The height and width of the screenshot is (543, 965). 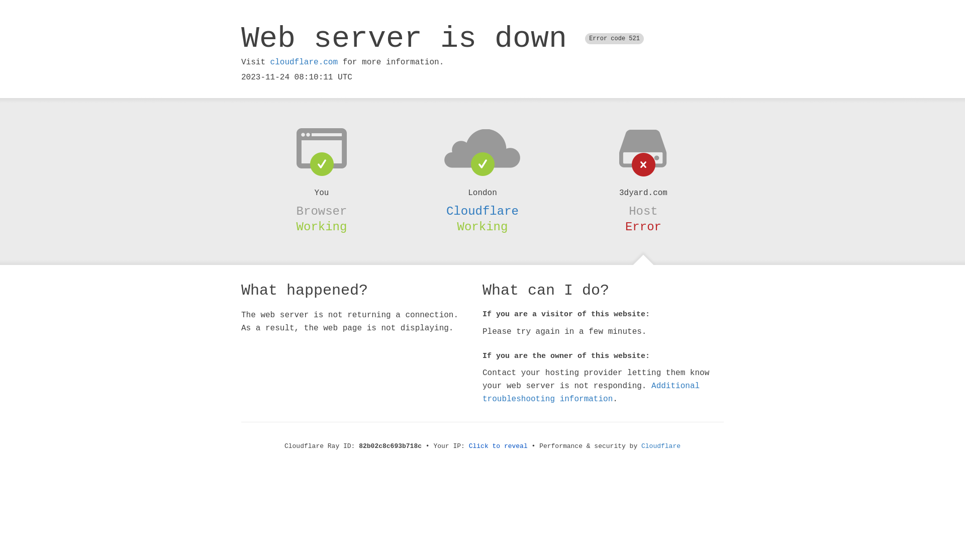 What do you see at coordinates (482, 211) in the screenshot?
I see `Cloudflare` at bounding box center [482, 211].